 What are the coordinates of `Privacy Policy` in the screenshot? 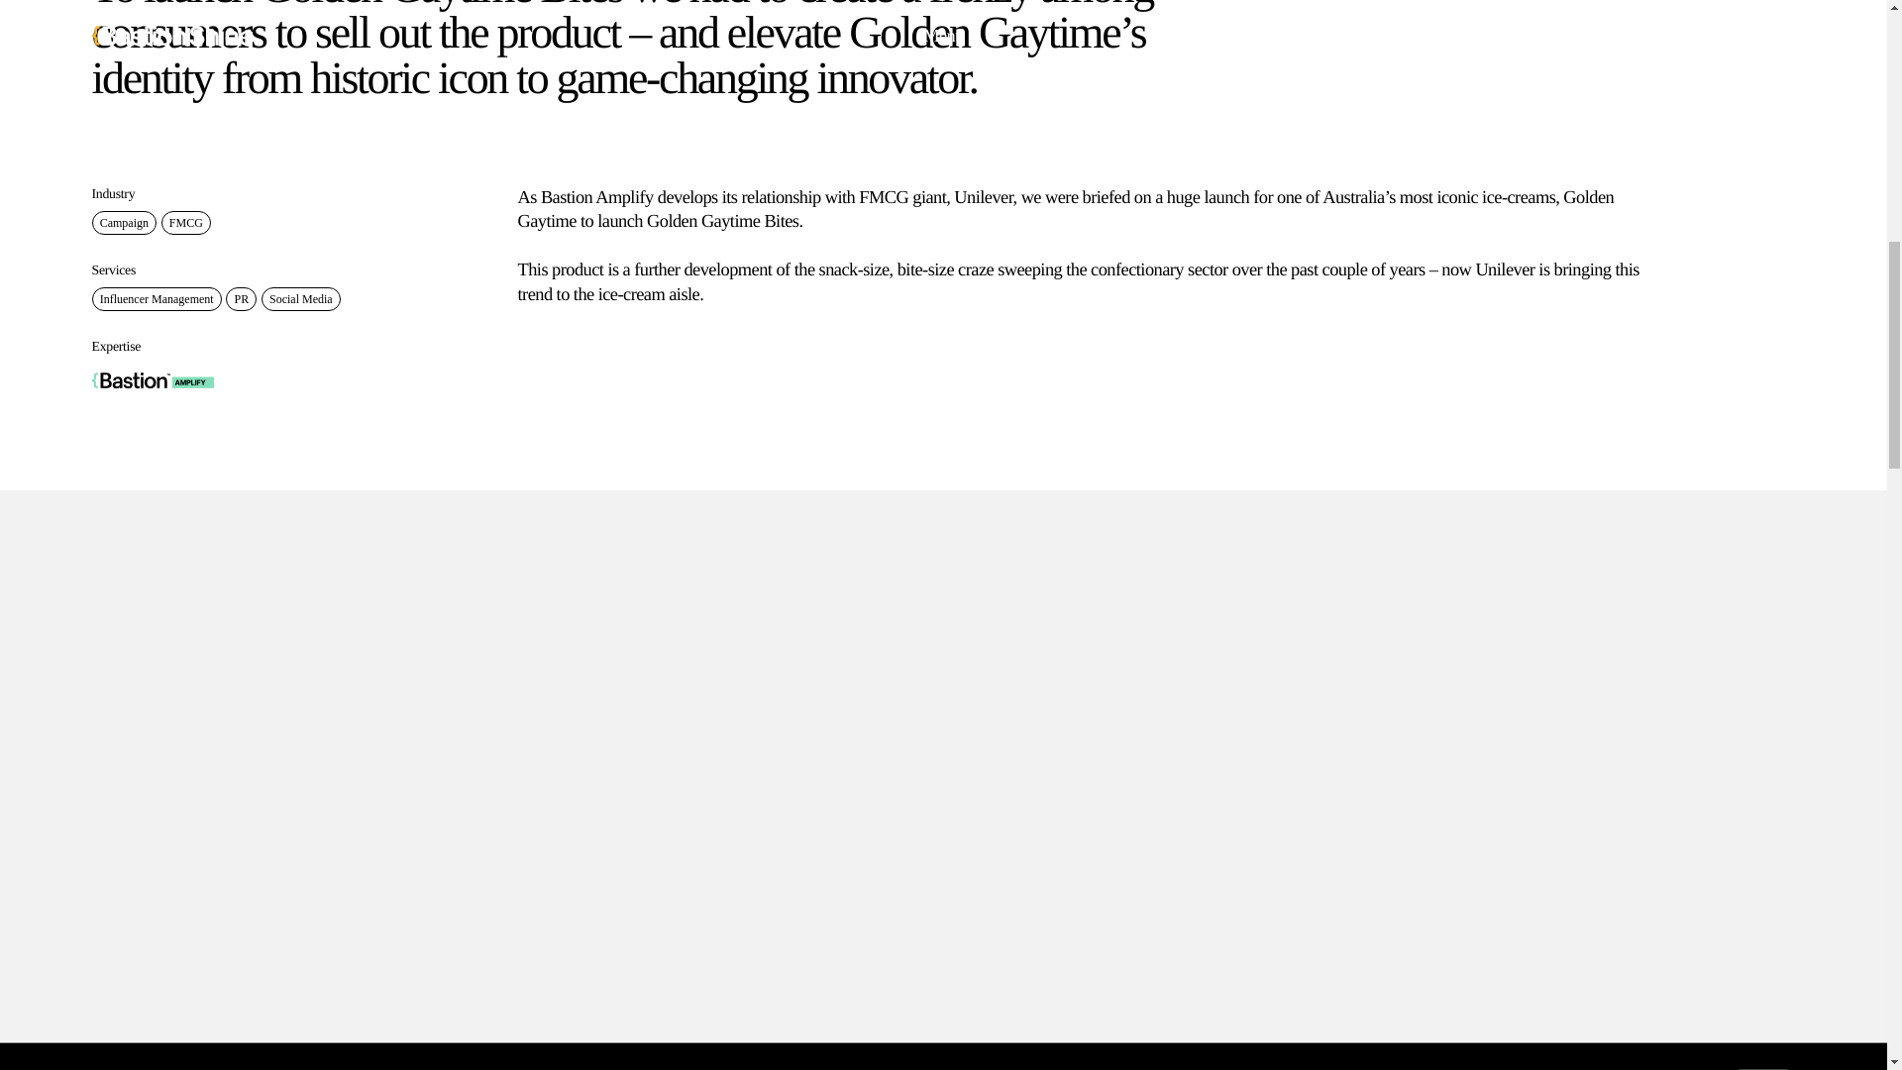 It's located at (841, 16).